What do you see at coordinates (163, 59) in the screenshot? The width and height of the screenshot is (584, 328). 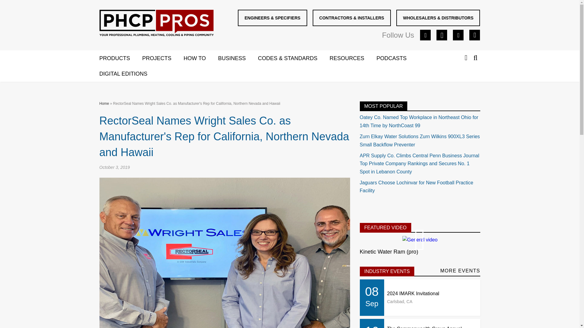 I see `PROJECTS` at bounding box center [163, 59].